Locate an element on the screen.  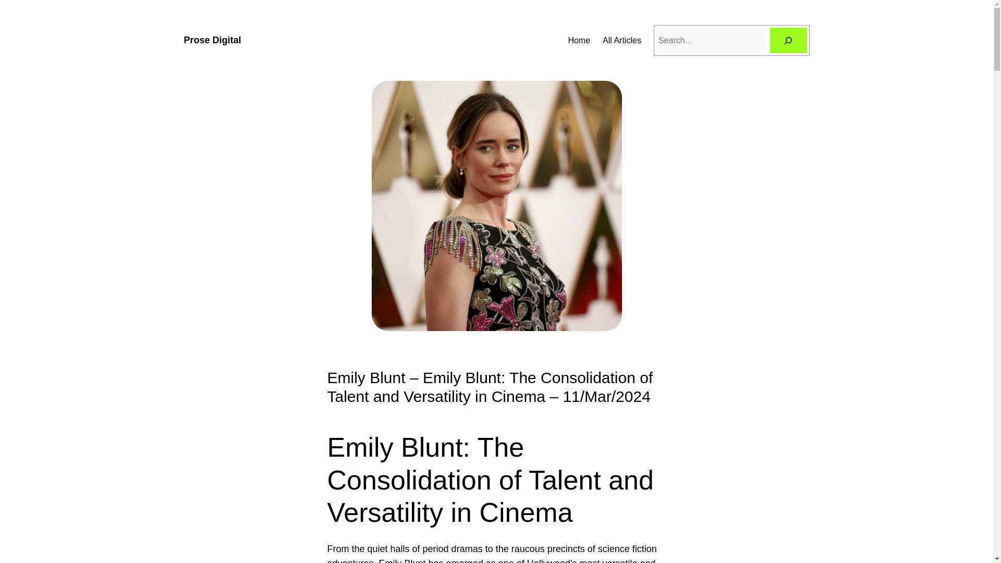
Home is located at coordinates (579, 40).